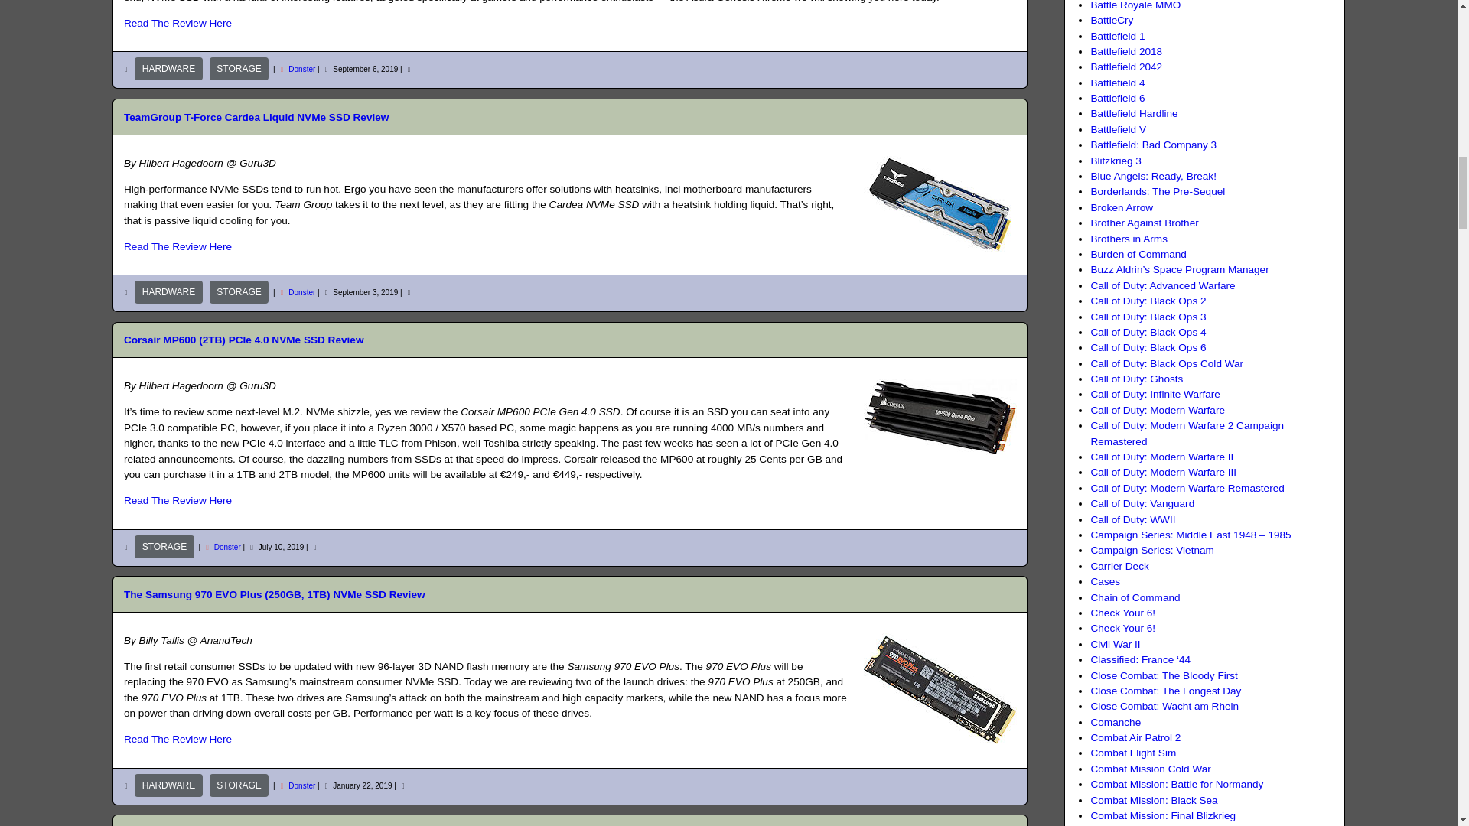 This screenshot has height=826, width=1469. Describe the element at coordinates (164, 546) in the screenshot. I see `View all posts in Storage` at that location.